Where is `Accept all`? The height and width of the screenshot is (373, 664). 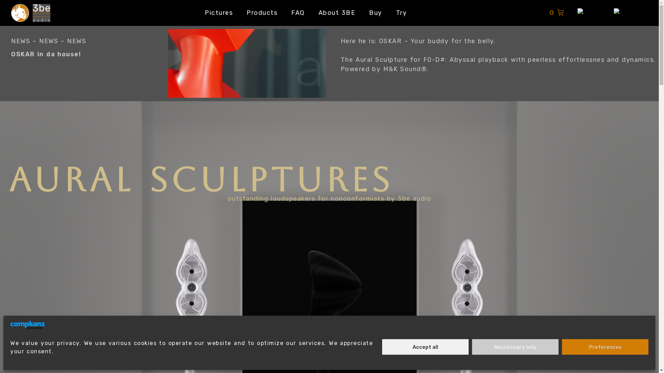 Accept all is located at coordinates (425, 347).